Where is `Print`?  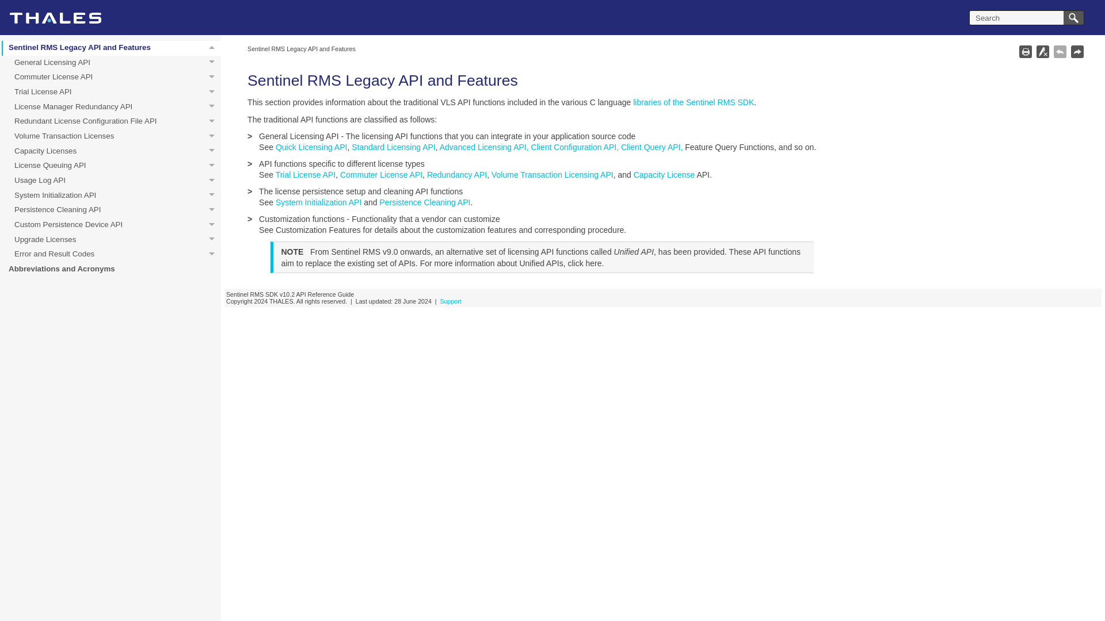 Print is located at coordinates (112, 166).